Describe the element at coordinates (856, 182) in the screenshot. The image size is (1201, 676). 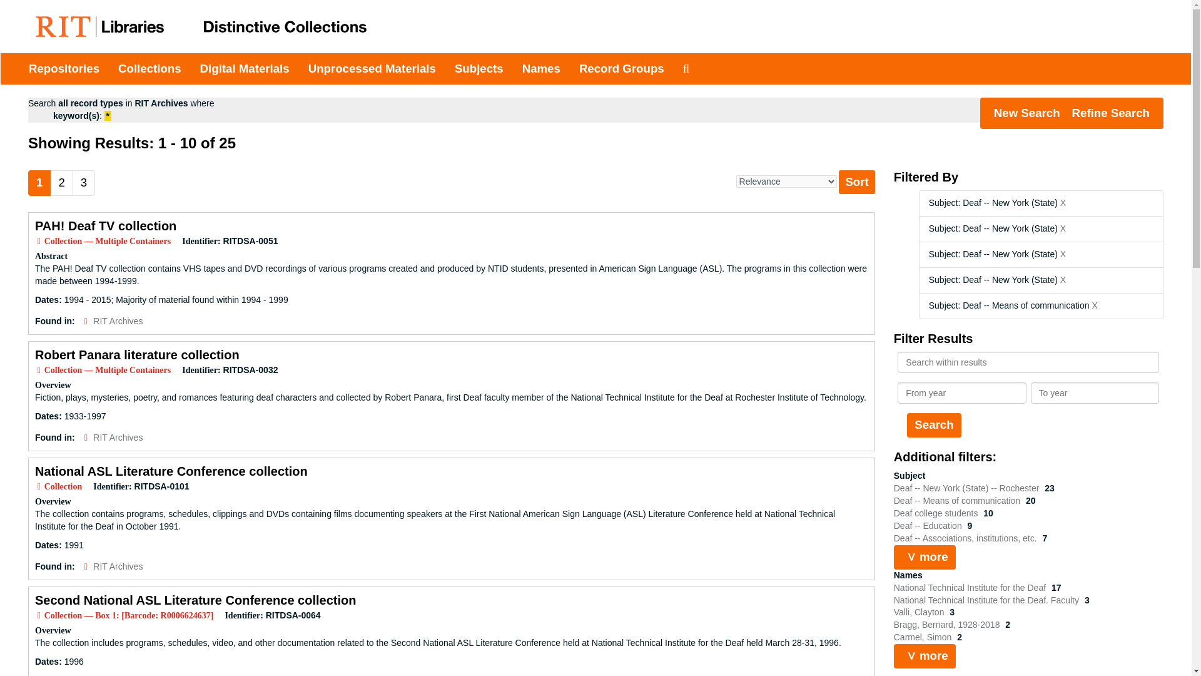
I see `Sort` at that location.